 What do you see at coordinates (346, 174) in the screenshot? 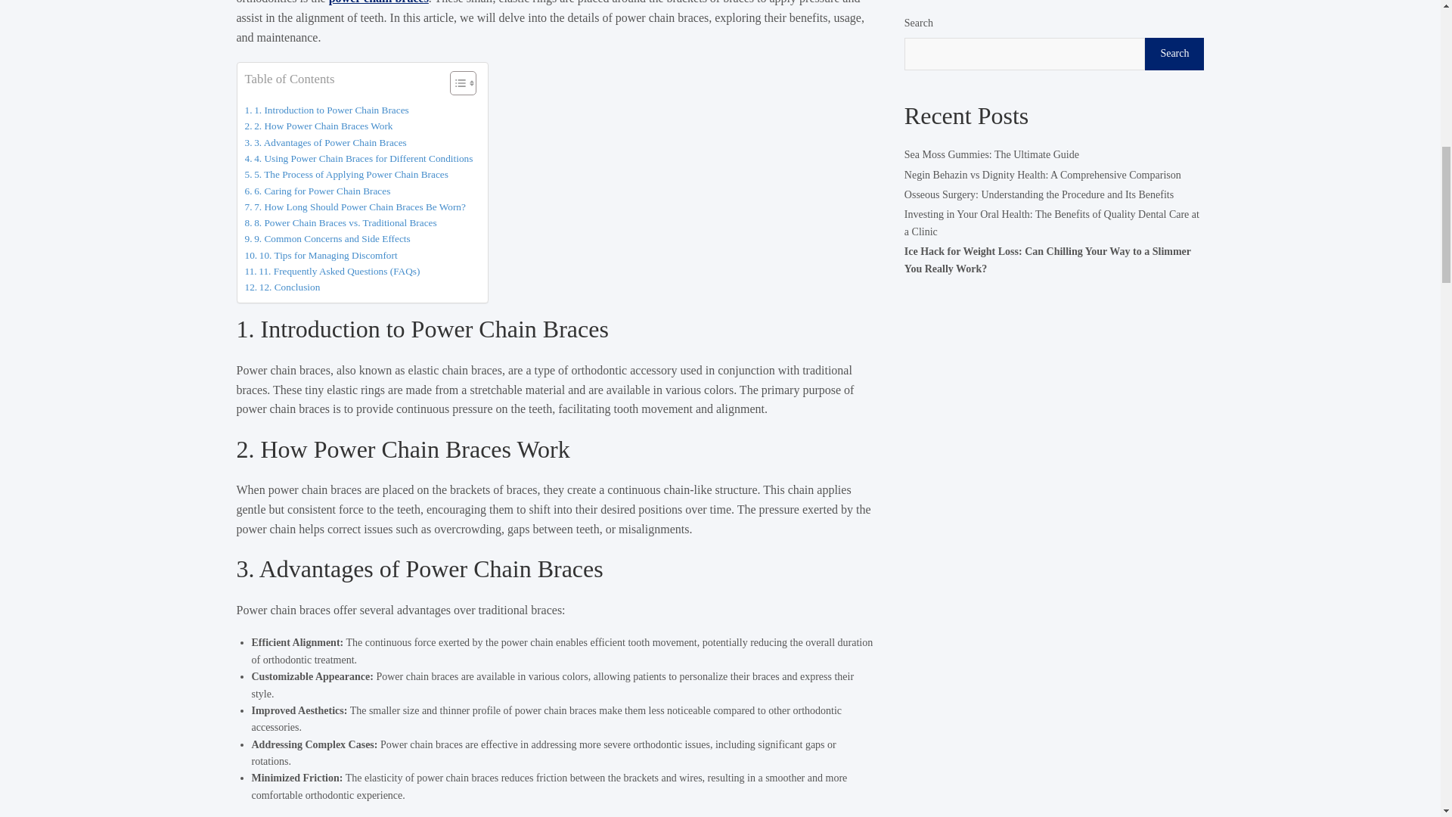
I see `5. The Process of Applying Power Chain Braces` at bounding box center [346, 174].